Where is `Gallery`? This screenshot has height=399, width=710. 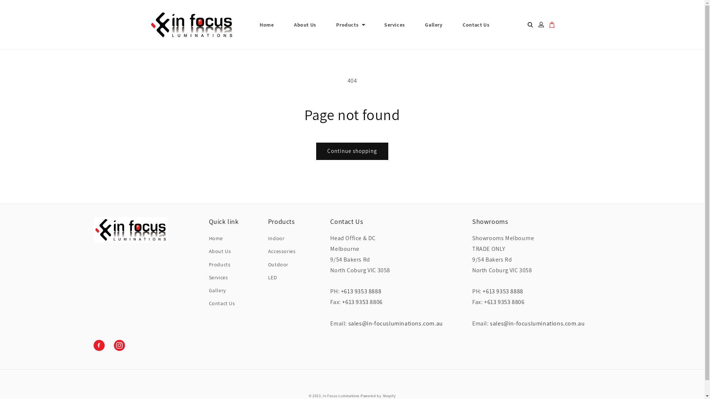
Gallery is located at coordinates (433, 25).